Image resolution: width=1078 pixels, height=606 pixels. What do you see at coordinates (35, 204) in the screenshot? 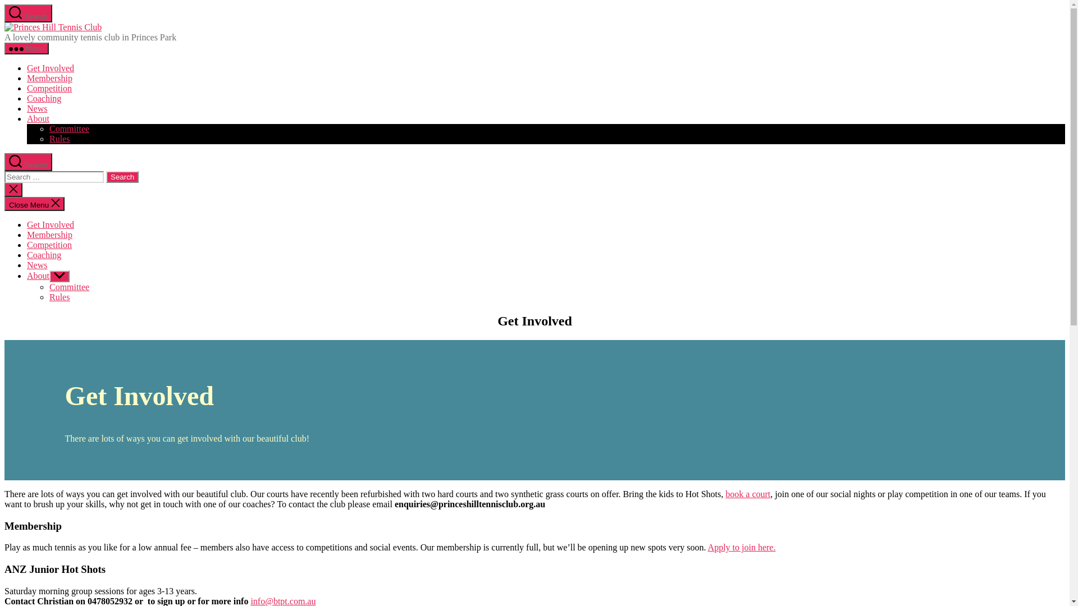
I see `Close Menu` at bounding box center [35, 204].